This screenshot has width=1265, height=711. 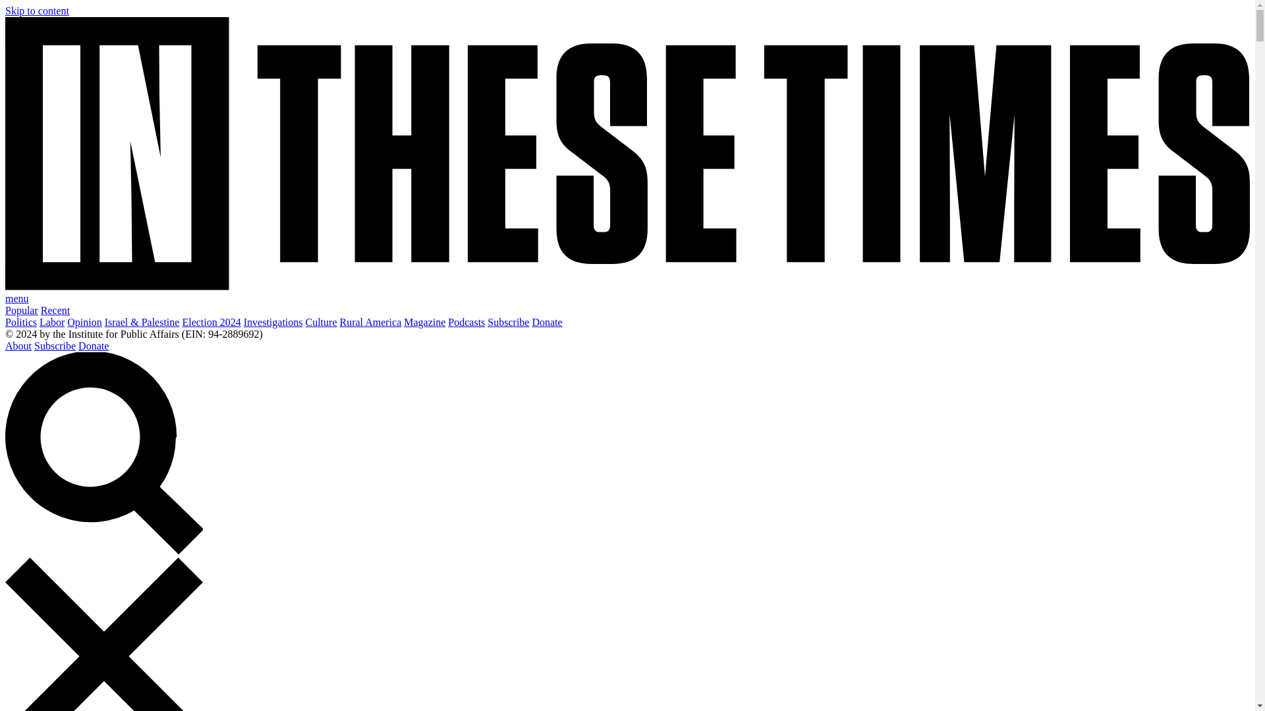 What do you see at coordinates (371, 321) in the screenshot?
I see `Rural America` at bounding box center [371, 321].